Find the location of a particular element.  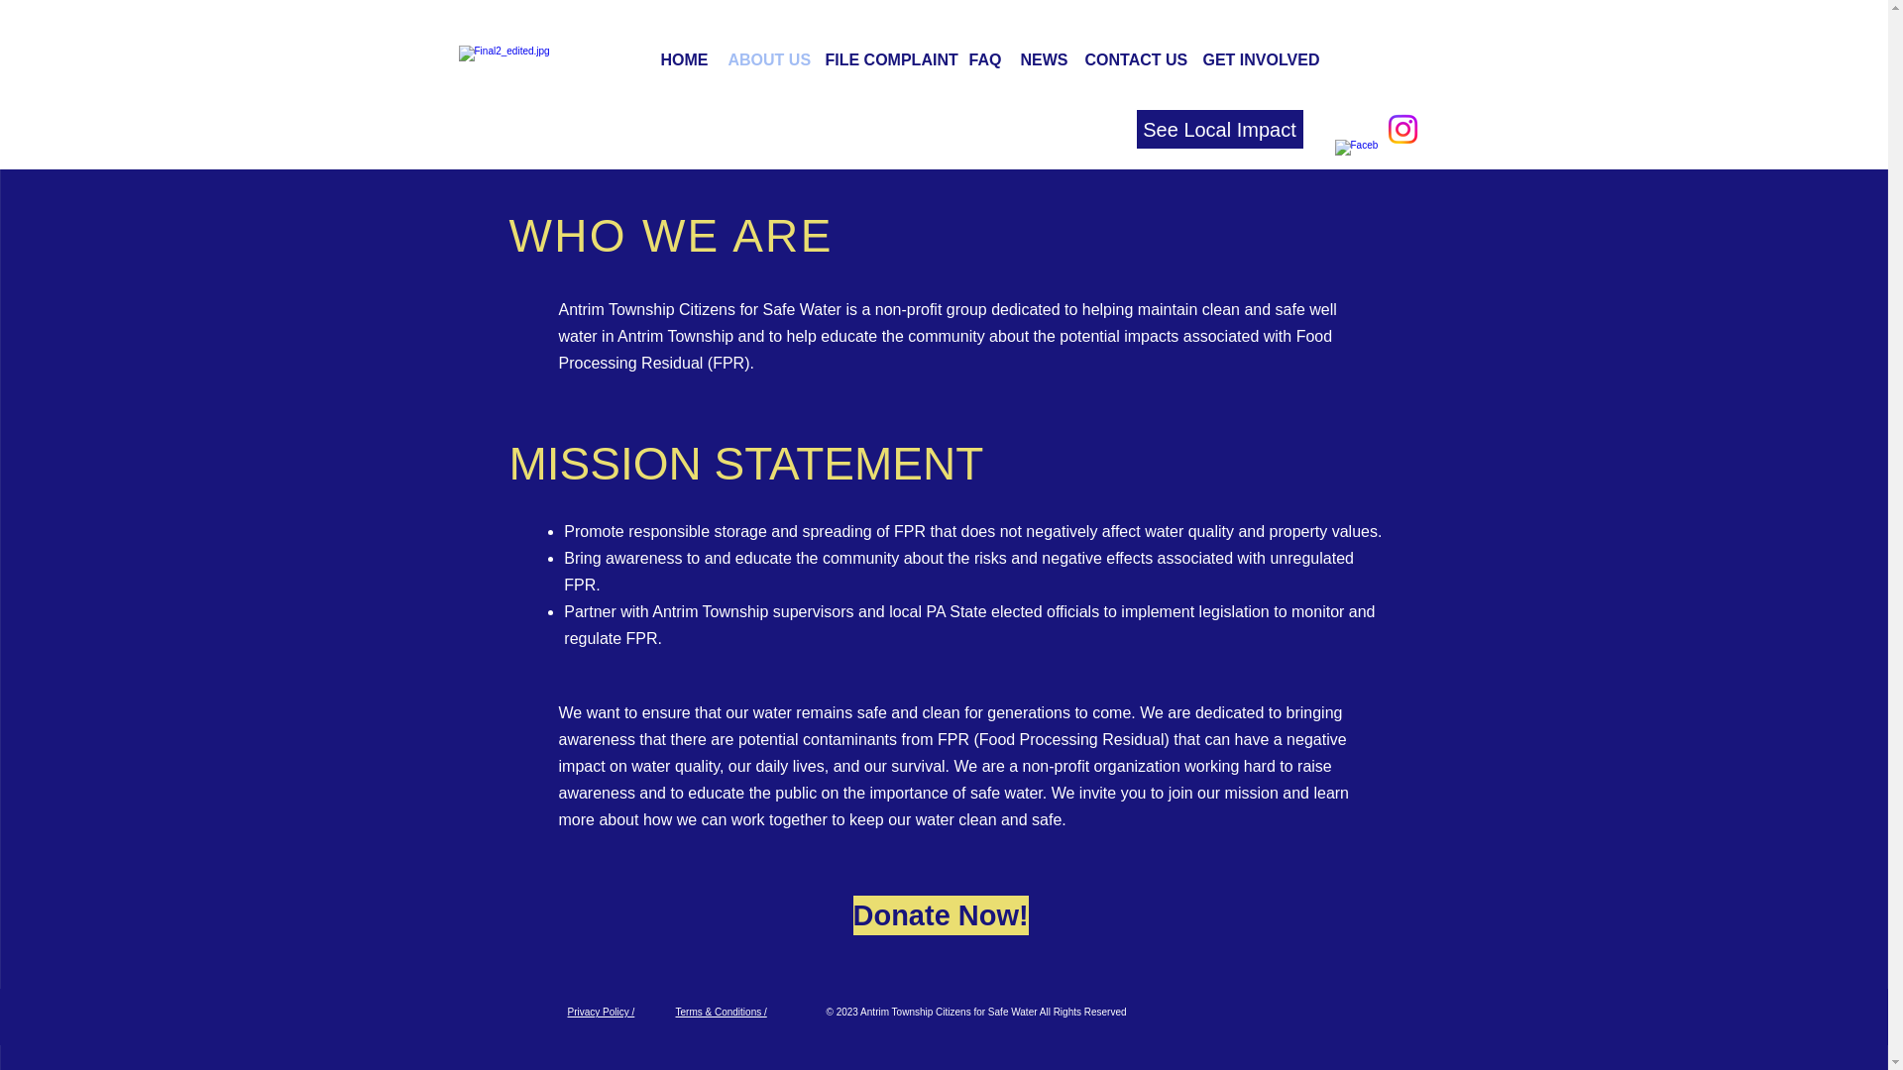

Donate Now! is located at coordinates (940, 914).